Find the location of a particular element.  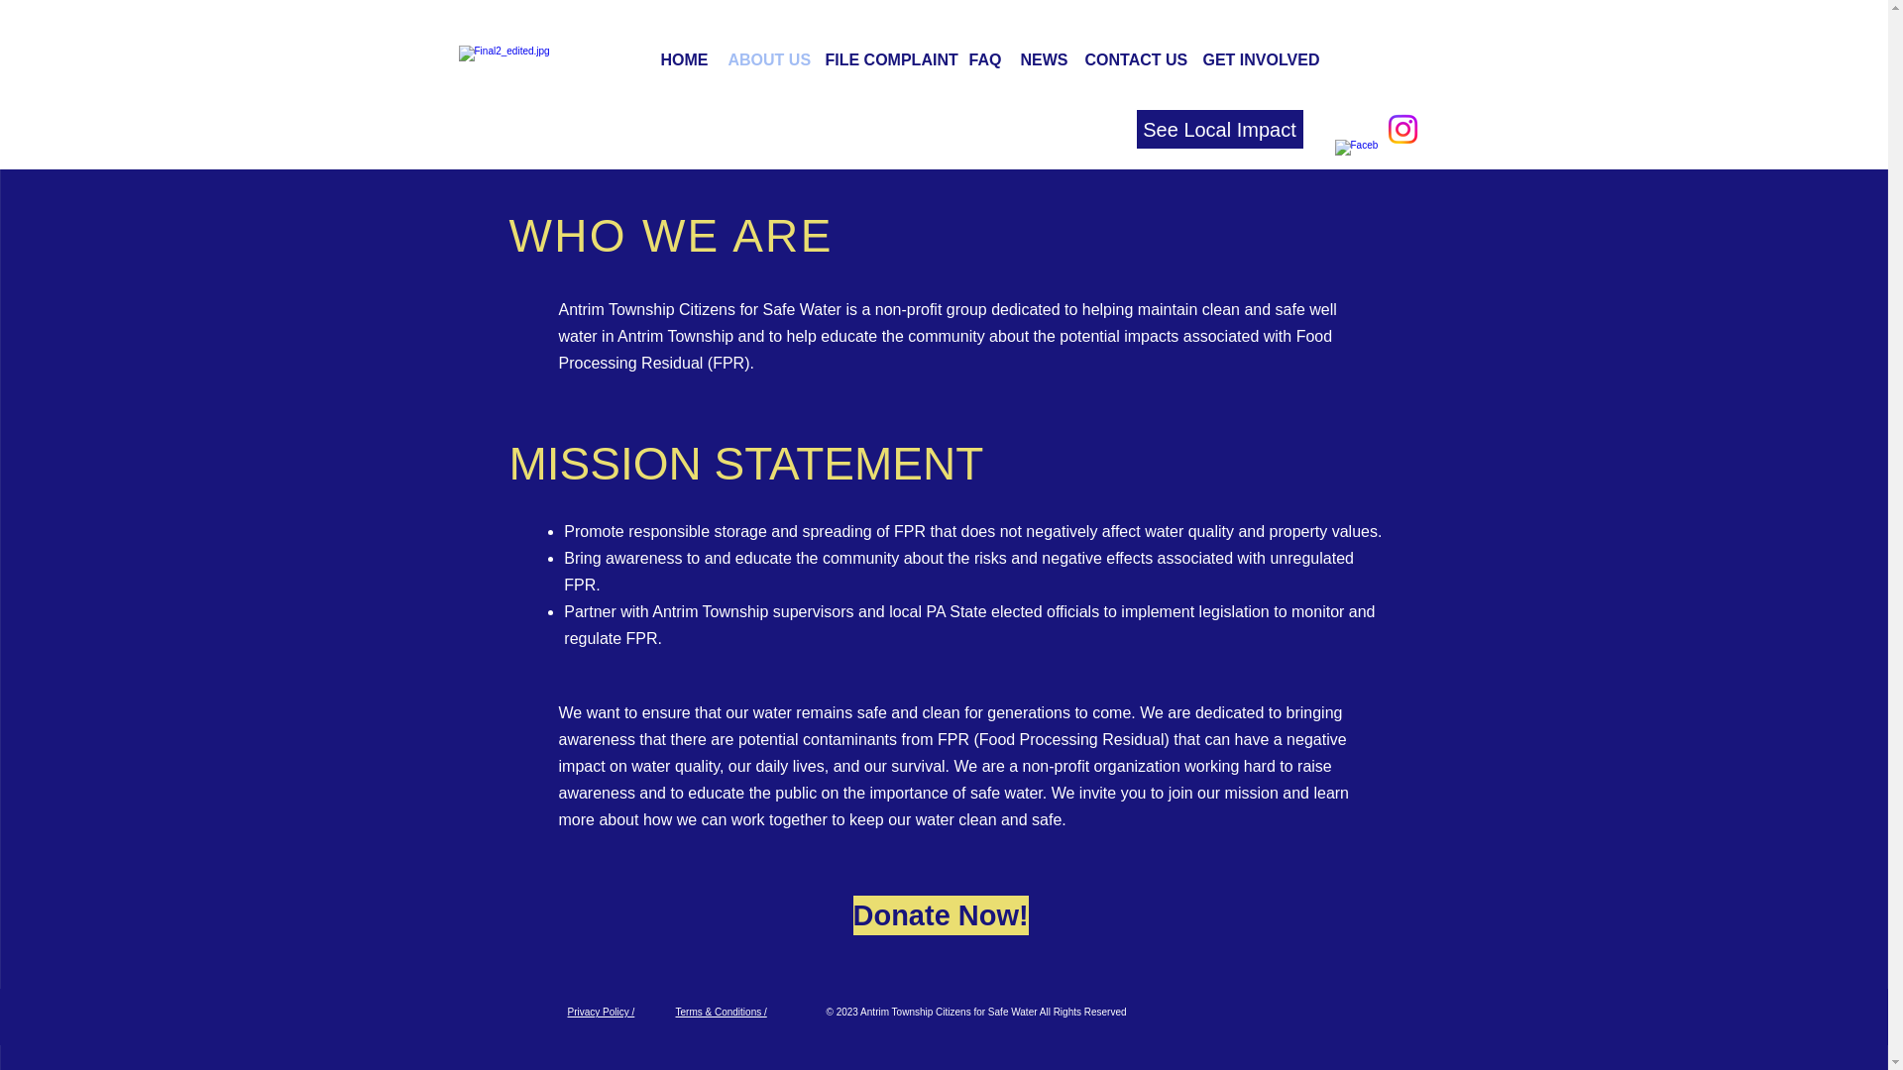

Donate Now! is located at coordinates (940, 914).